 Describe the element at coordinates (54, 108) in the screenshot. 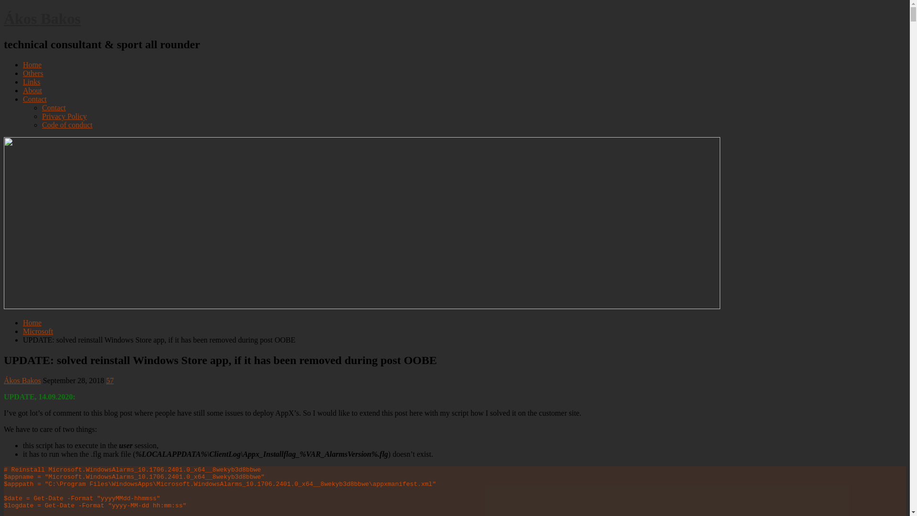

I see `Contact` at that location.